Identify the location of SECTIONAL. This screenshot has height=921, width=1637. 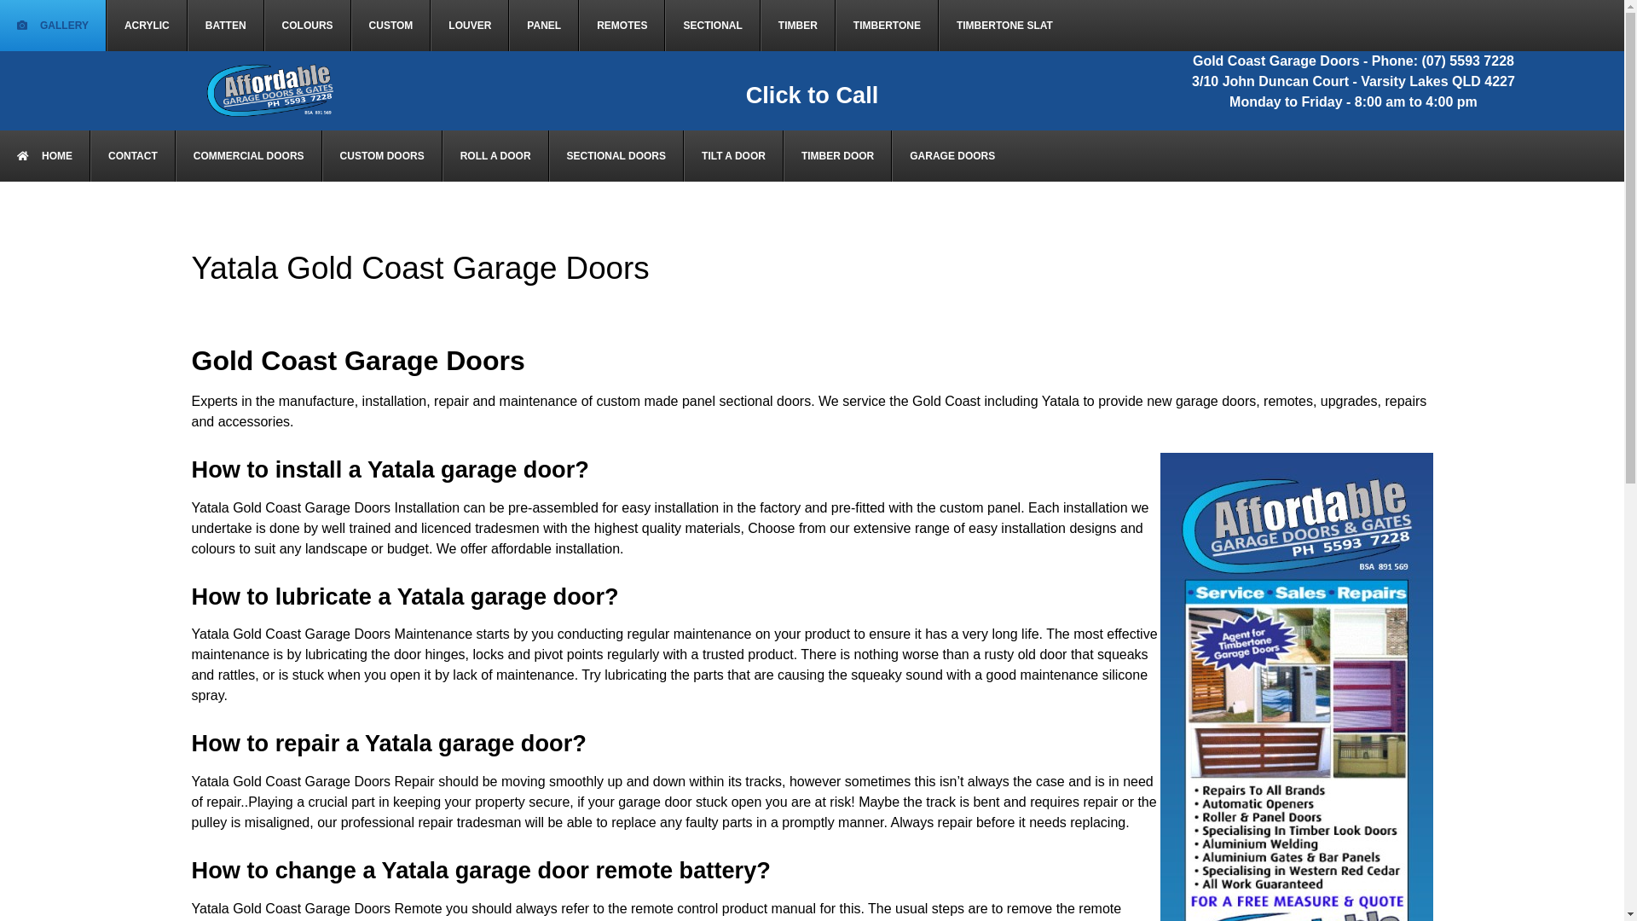
(713, 26).